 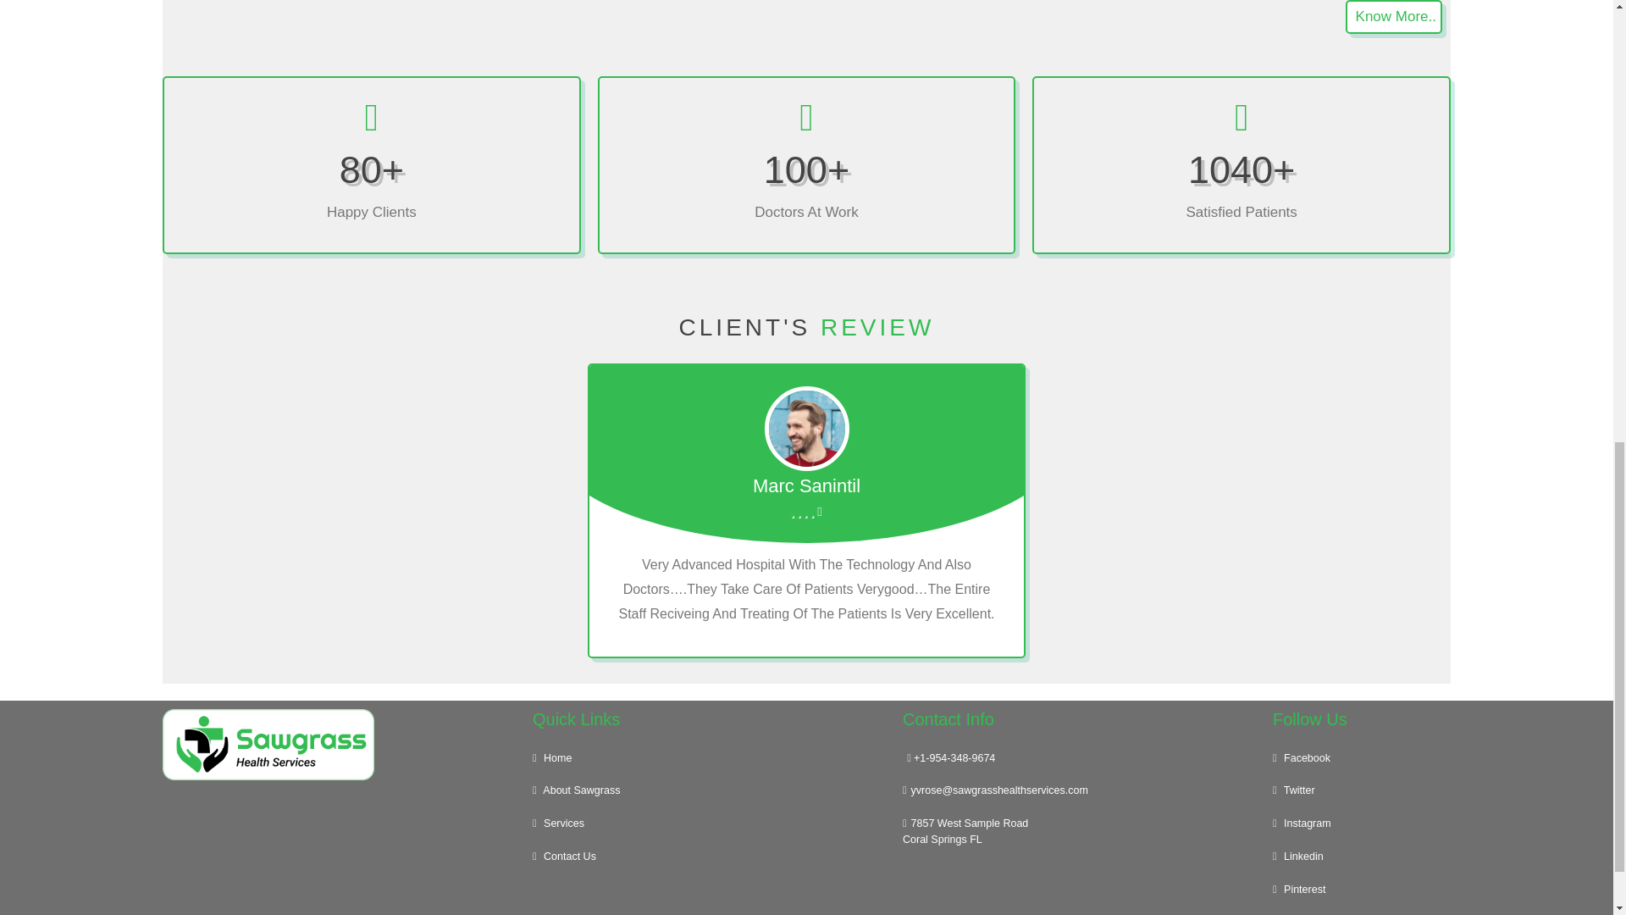 I want to click on Contact Us, so click(x=710, y=757).